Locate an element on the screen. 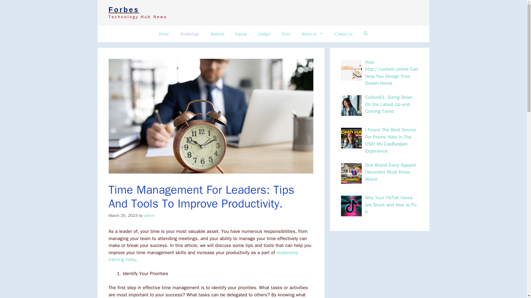  leadership training india is located at coordinates (203, 256).